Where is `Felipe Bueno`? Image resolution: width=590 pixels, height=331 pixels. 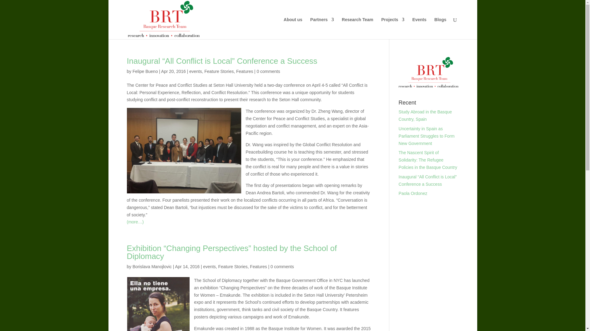
Felipe Bueno is located at coordinates (145, 71).